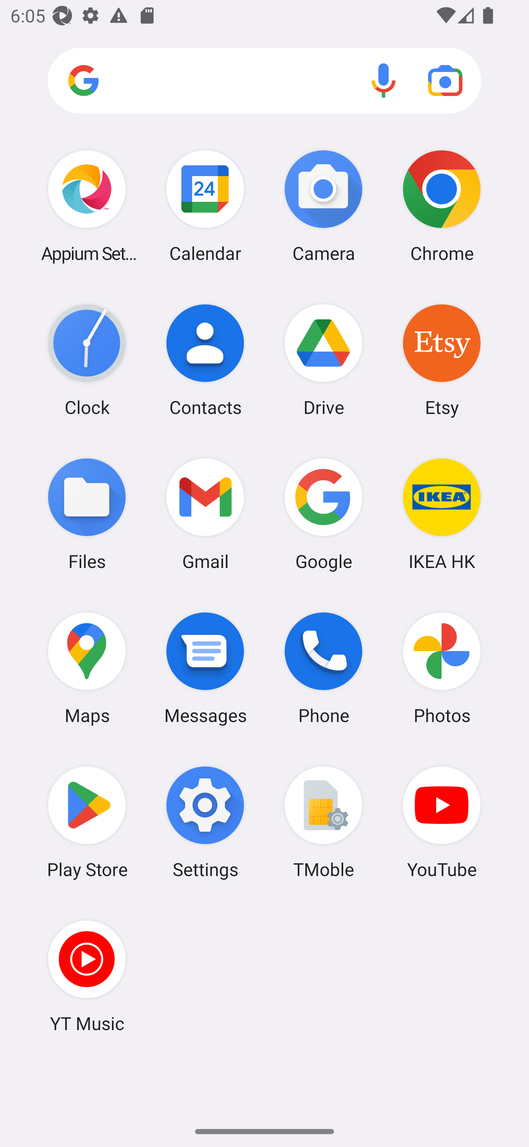 This screenshot has width=529, height=1147. I want to click on YT Music, so click(87, 976).